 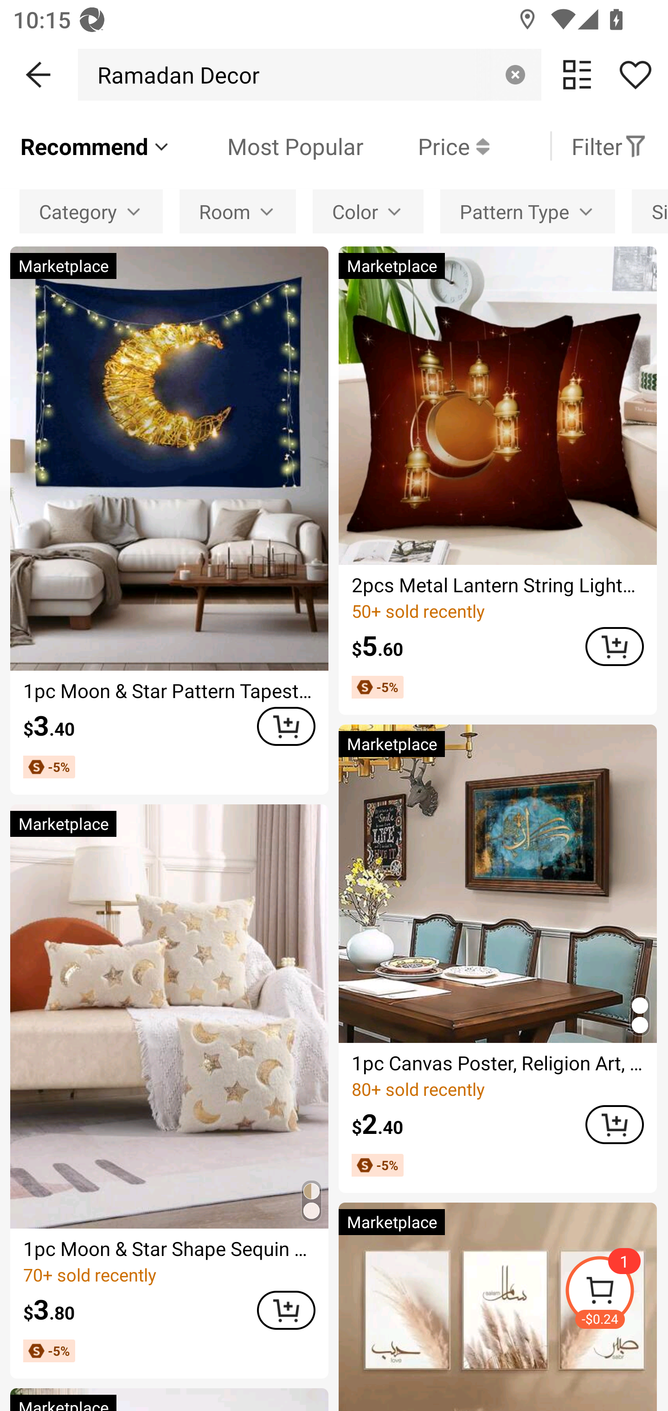 I want to click on Pattern Type, so click(x=527, y=211).